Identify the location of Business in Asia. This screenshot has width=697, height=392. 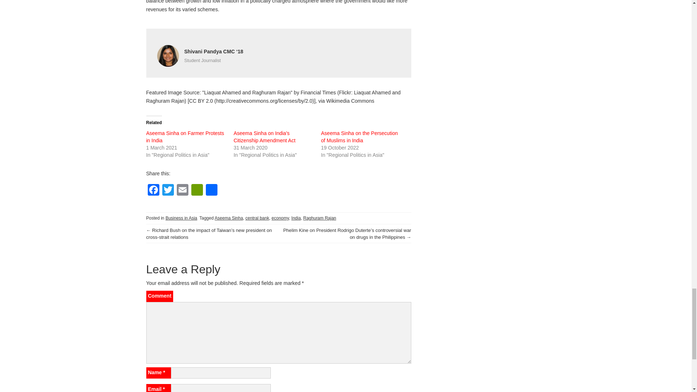
(182, 218).